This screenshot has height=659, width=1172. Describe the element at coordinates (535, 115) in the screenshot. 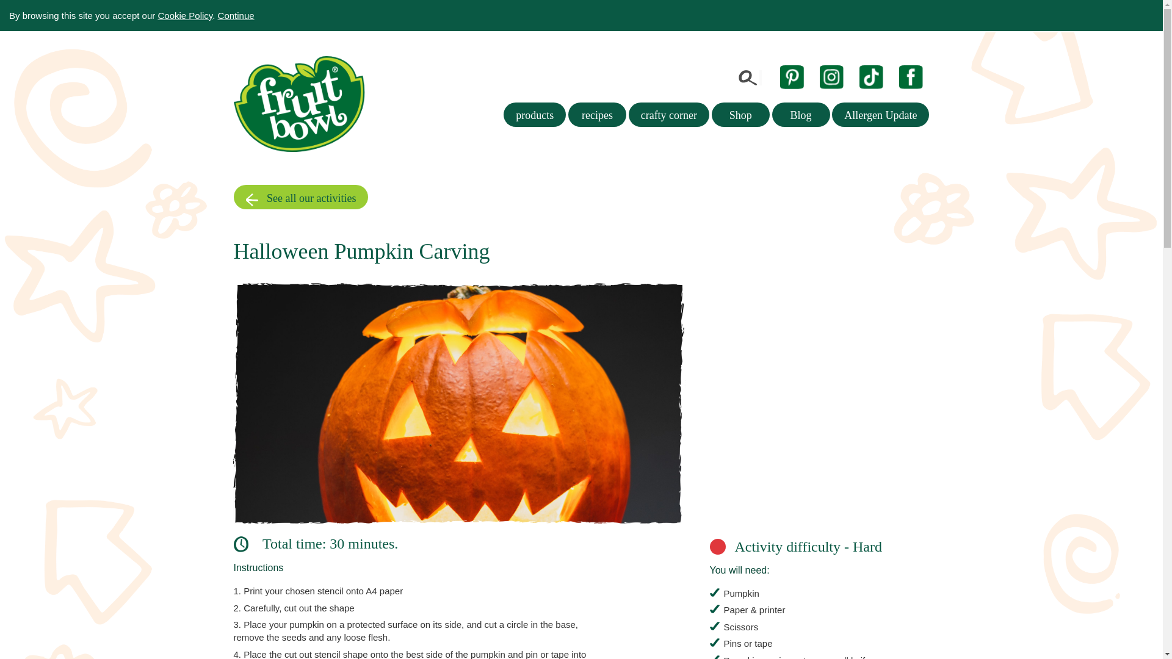

I see `products` at that location.